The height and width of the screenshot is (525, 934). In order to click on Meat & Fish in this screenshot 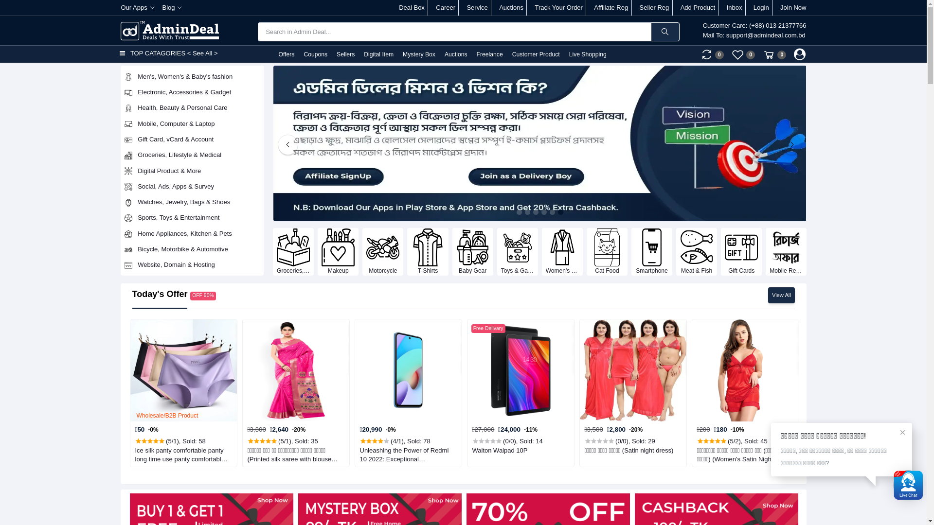, I will do `click(697, 252)`.